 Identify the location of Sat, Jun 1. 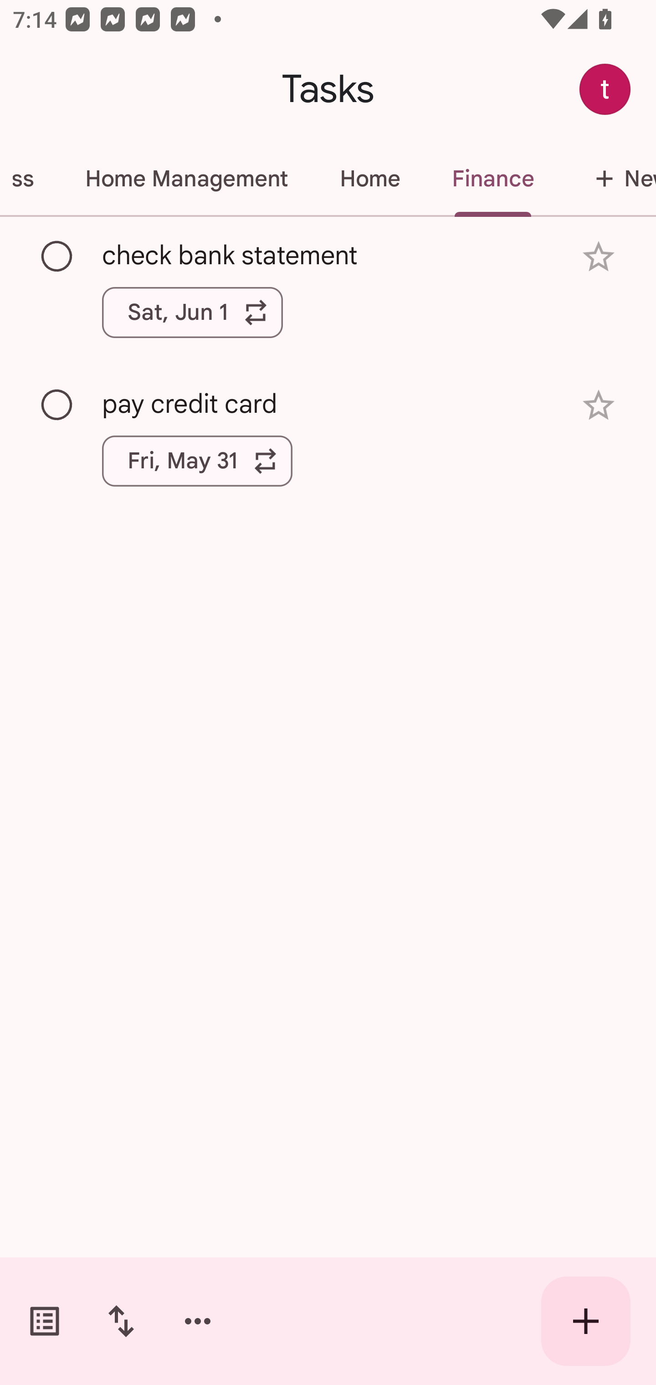
(192, 312).